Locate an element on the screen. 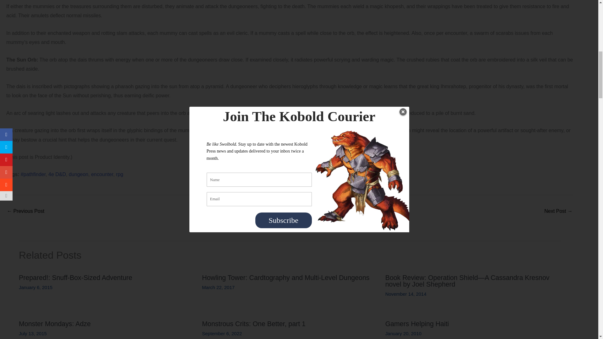 The height and width of the screenshot is (339, 603). Harrowing Haunts: Dunes of Despair is located at coordinates (25, 212).